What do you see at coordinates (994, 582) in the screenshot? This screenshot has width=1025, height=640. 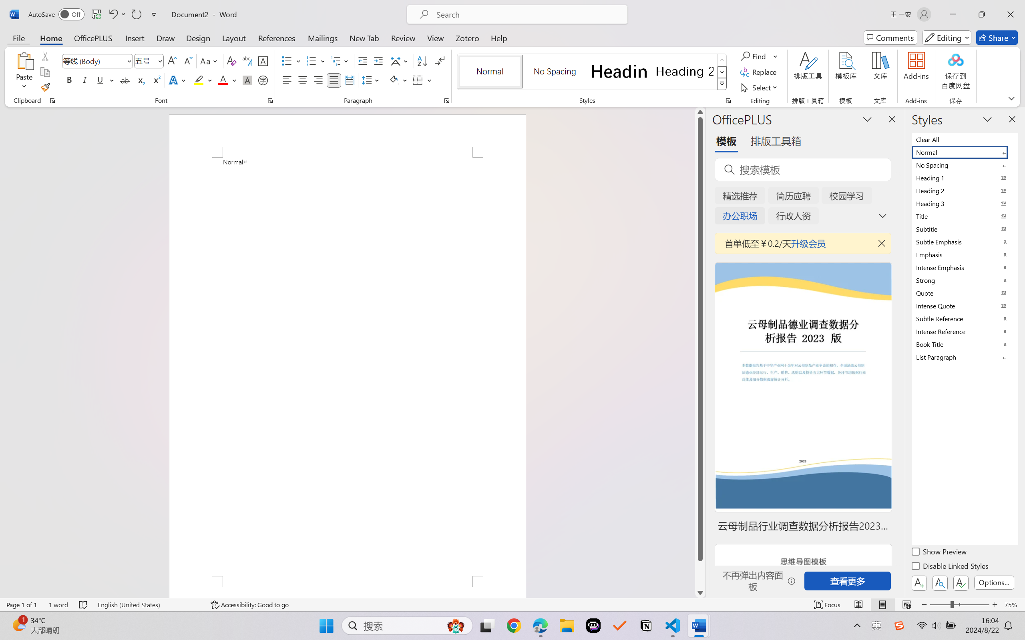 I see `Options...` at bounding box center [994, 582].